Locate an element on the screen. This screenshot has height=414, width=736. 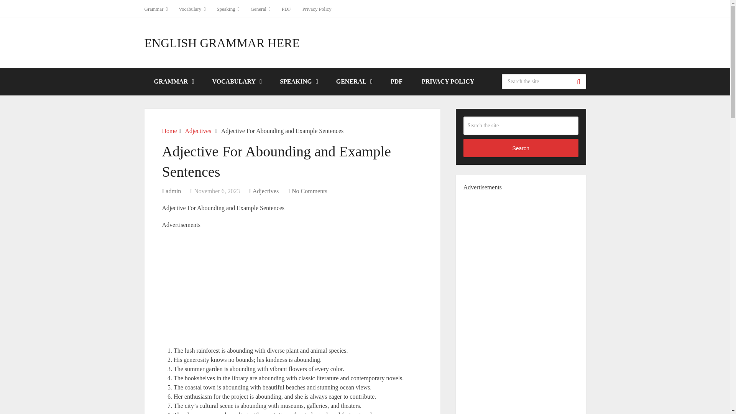
General is located at coordinates (261, 9).